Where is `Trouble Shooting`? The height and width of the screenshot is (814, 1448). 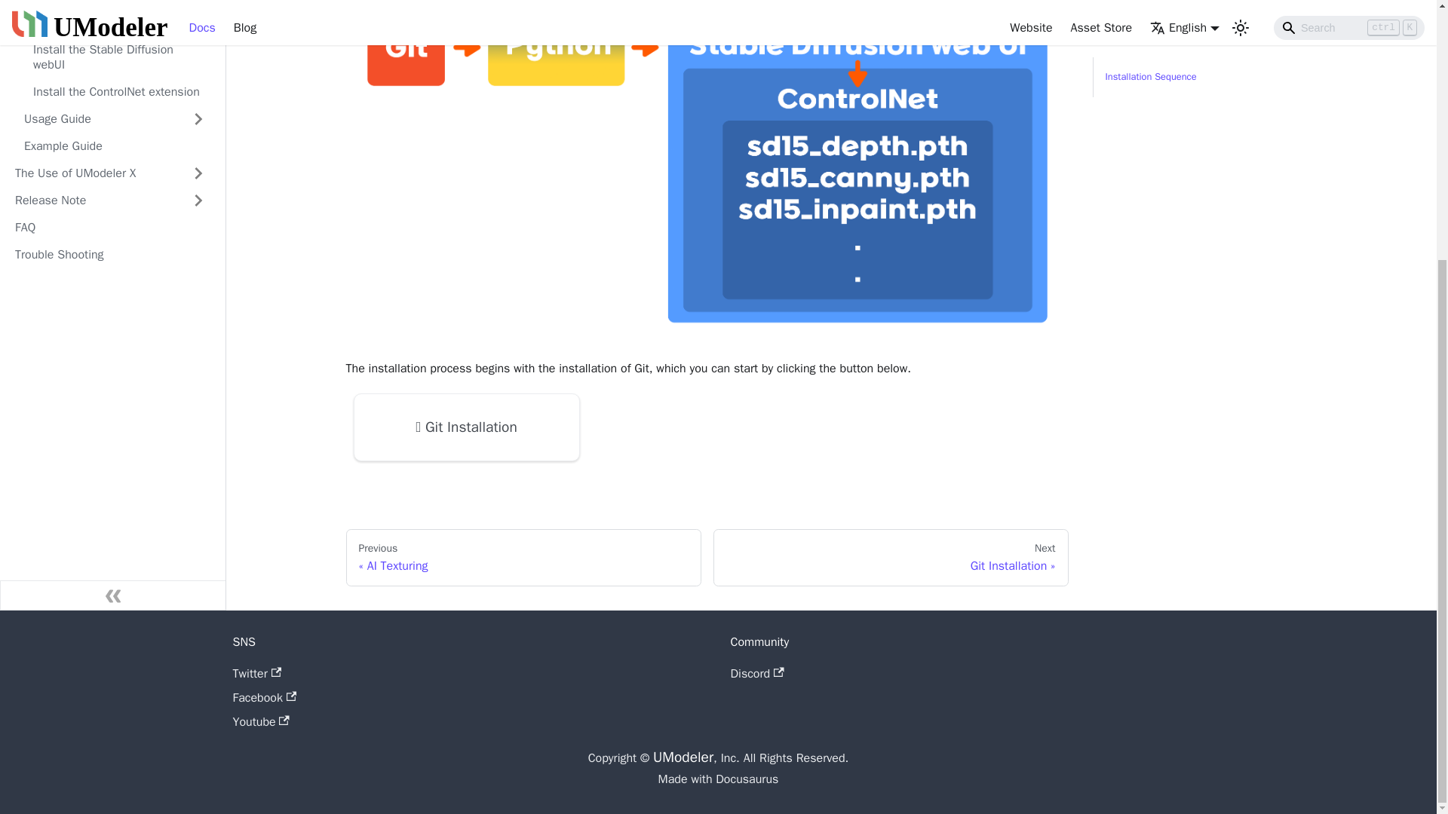
Trouble Shooting is located at coordinates (110, 84).